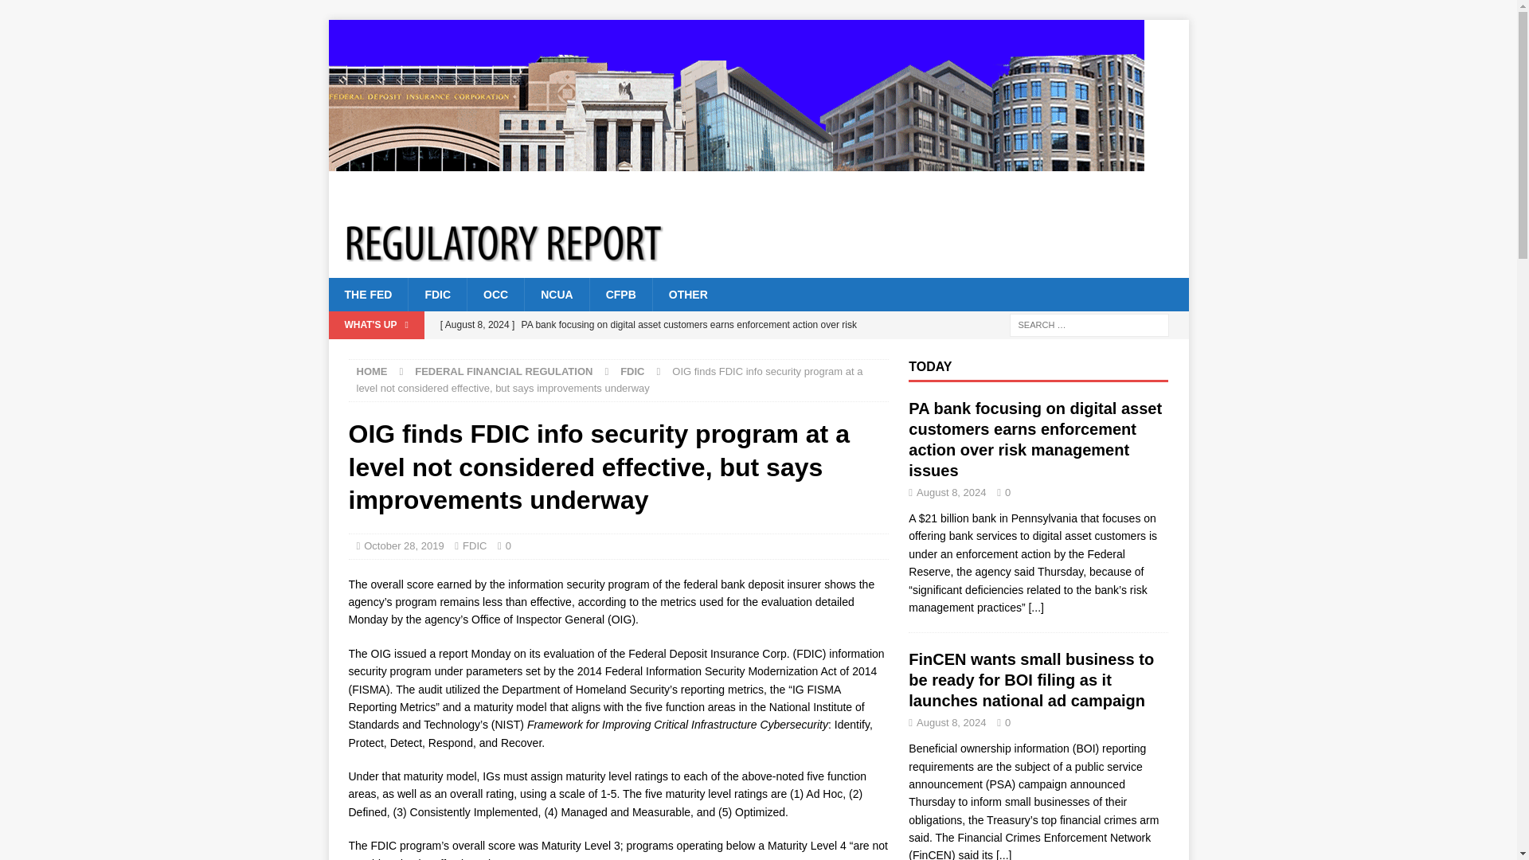 Image resolution: width=1529 pixels, height=860 pixels. What do you see at coordinates (368, 294) in the screenshot?
I see `THE FED` at bounding box center [368, 294].